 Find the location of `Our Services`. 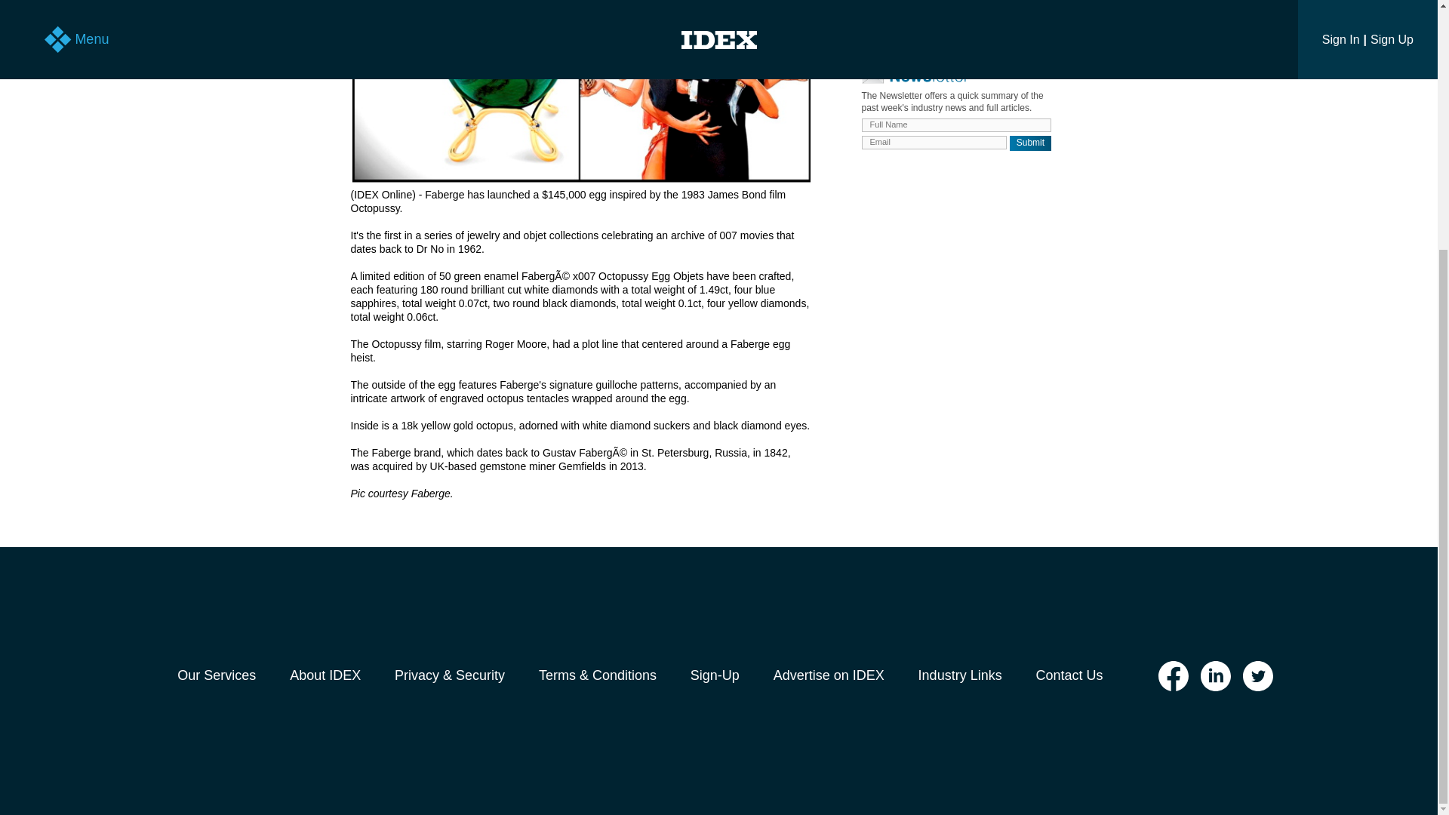

Our Services is located at coordinates (216, 675).